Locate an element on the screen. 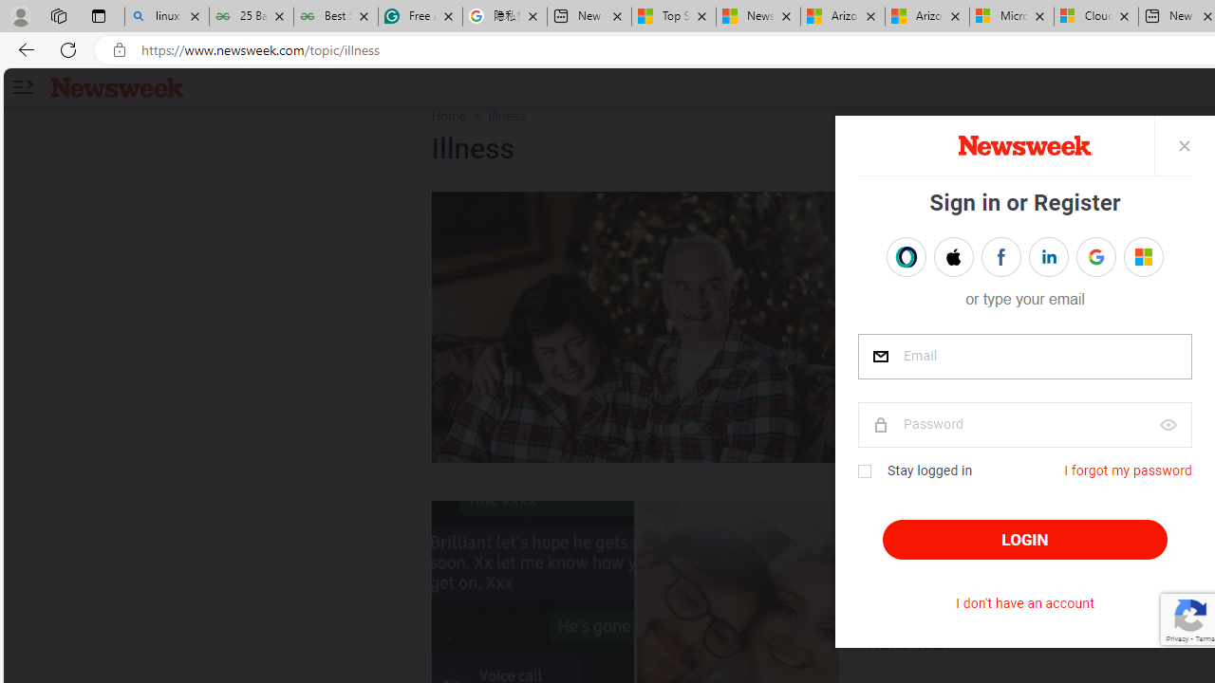 Image resolution: width=1215 pixels, height=683 pixels. linux basic - Search is located at coordinates (167, 17).